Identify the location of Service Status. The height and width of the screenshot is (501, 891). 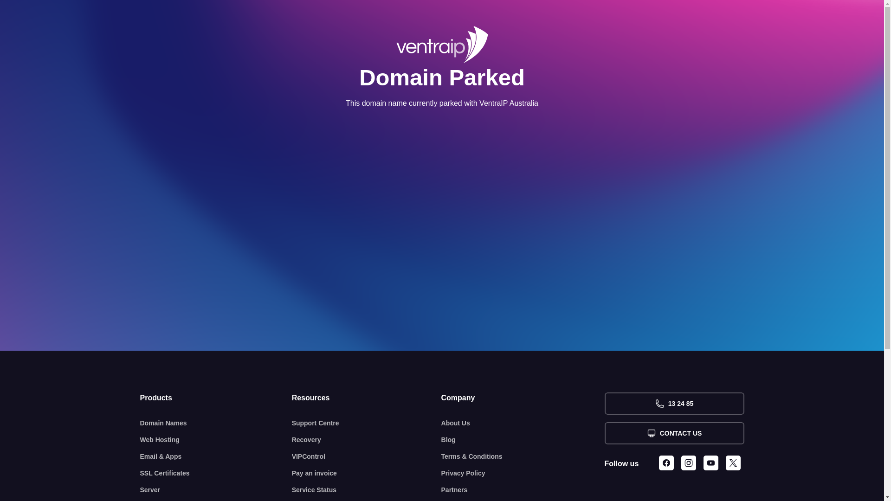
(367, 490).